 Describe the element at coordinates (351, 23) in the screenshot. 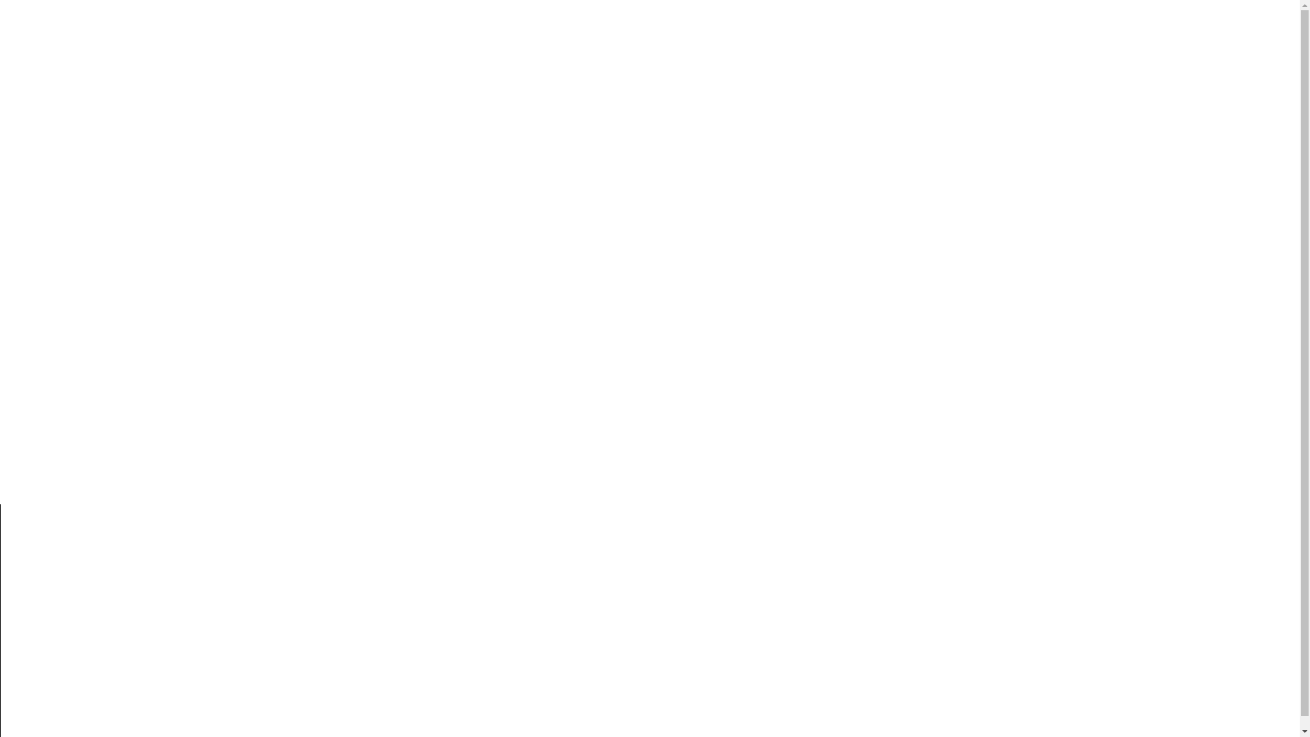

I see `PEOPLE` at that location.